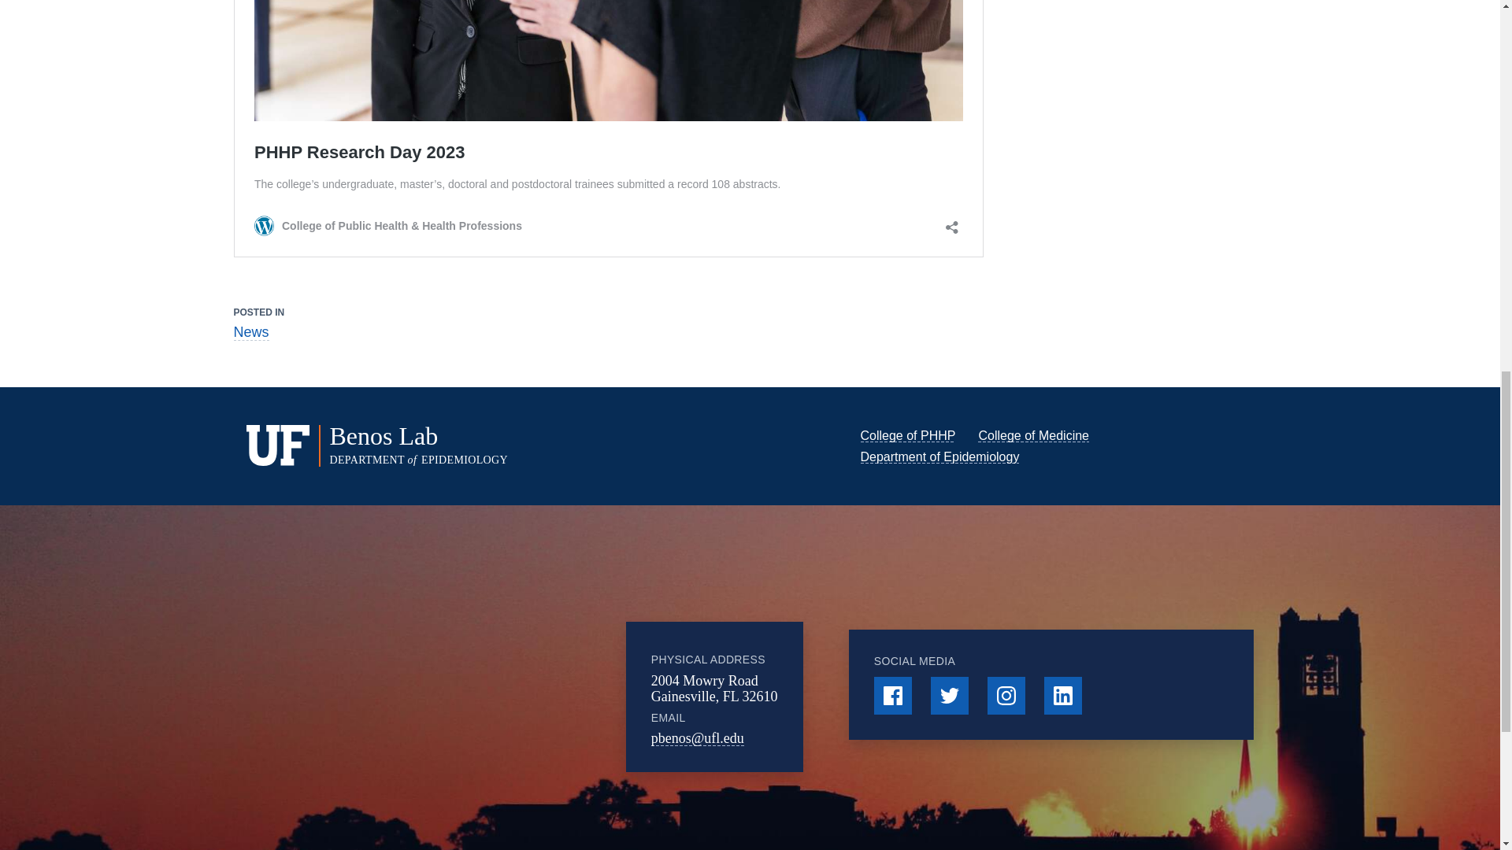 The height and width of the screenshot is (850, 1512). What do you see at coordinates (497, 697) in the screenshot?
I see `Google Maps Embed` at bounding box center [497, 697].